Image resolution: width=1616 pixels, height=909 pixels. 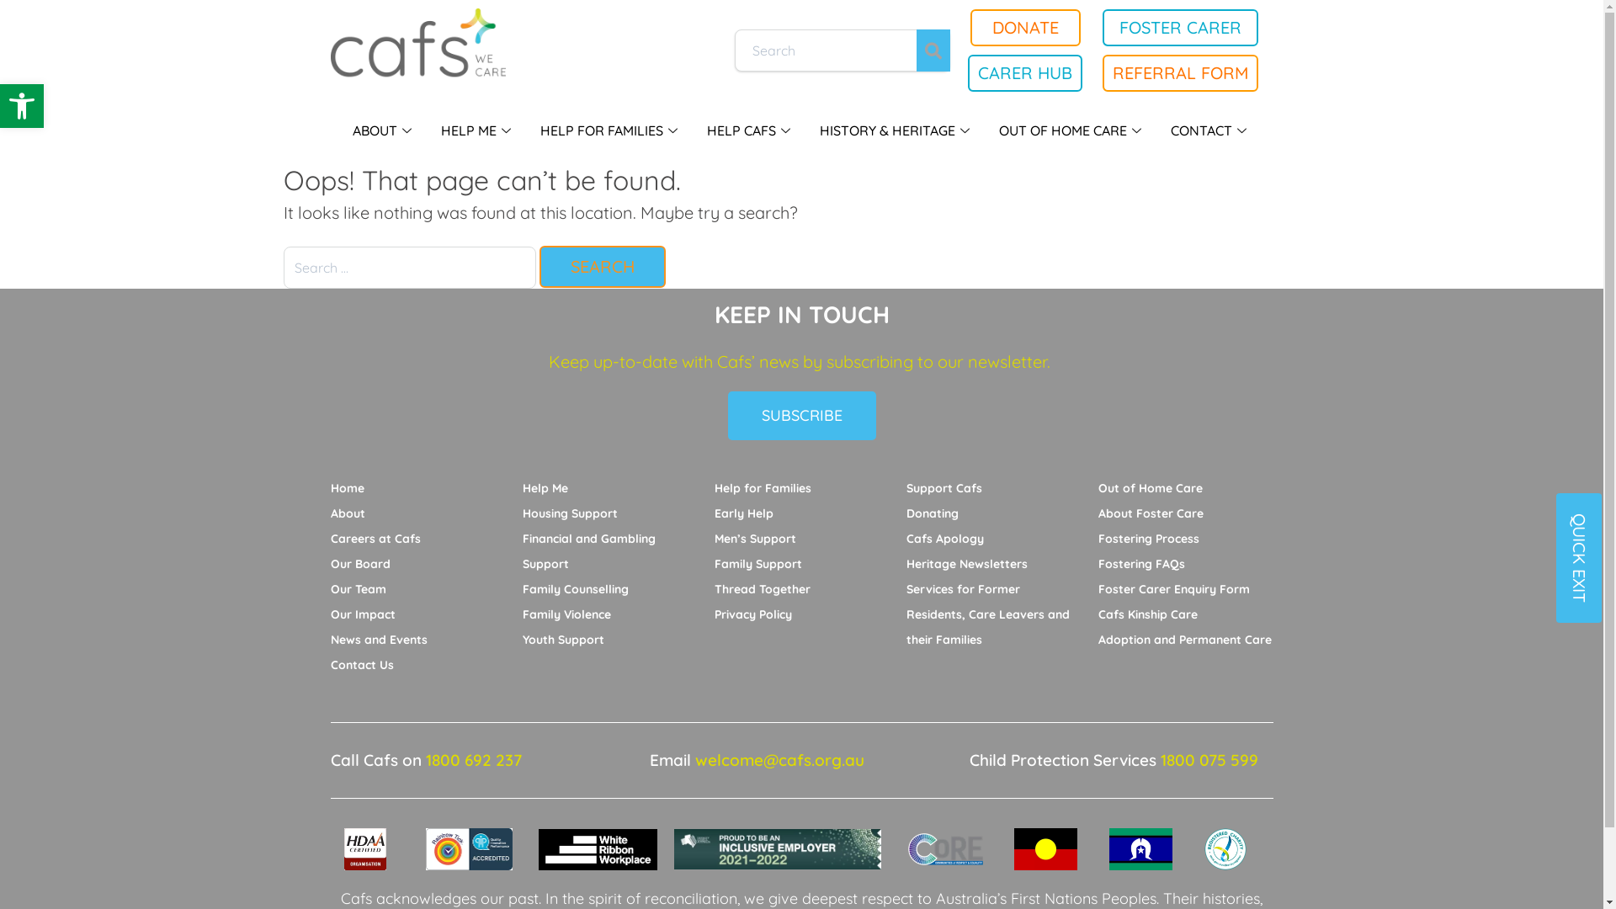 What do you see at coordinates (474, 760) in the screenshot?
I see `1800 692 237` at bounding box center [474, 760].